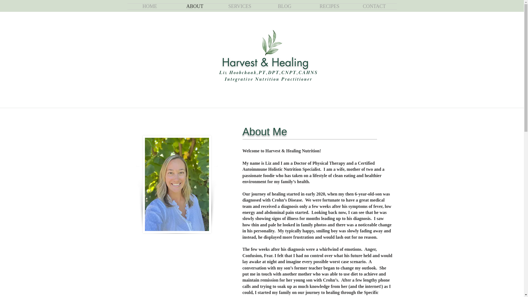 The height and width of the screenshot is (297, 528). Describe the element at coordinates (375, 6) in the screenshot. I see `CONTACT` at that location.